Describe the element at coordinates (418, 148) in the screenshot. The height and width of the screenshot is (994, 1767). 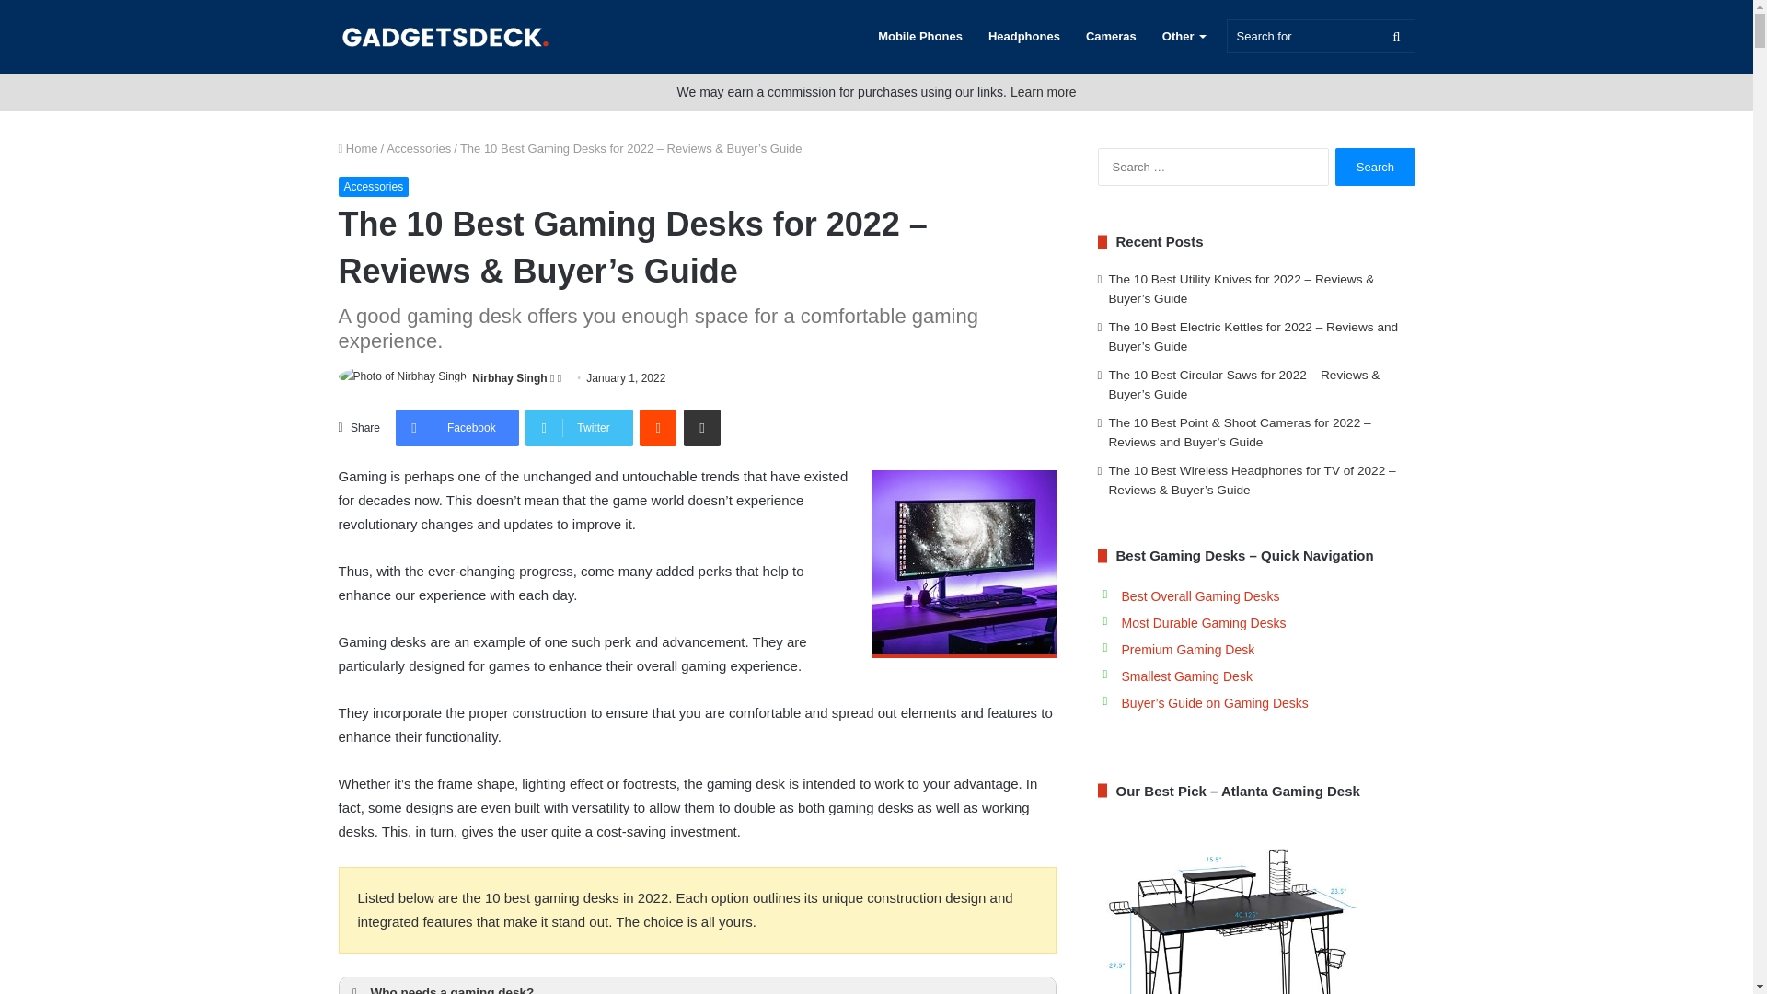
I see `Accessories` at that location.